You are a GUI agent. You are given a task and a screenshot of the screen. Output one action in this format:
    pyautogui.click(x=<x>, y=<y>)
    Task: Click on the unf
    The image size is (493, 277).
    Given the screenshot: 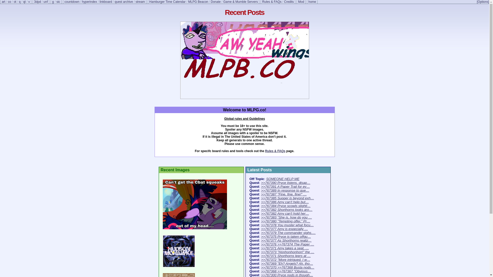 What is the action you would take?
    pyautogui.click(x=46, y=2)
    